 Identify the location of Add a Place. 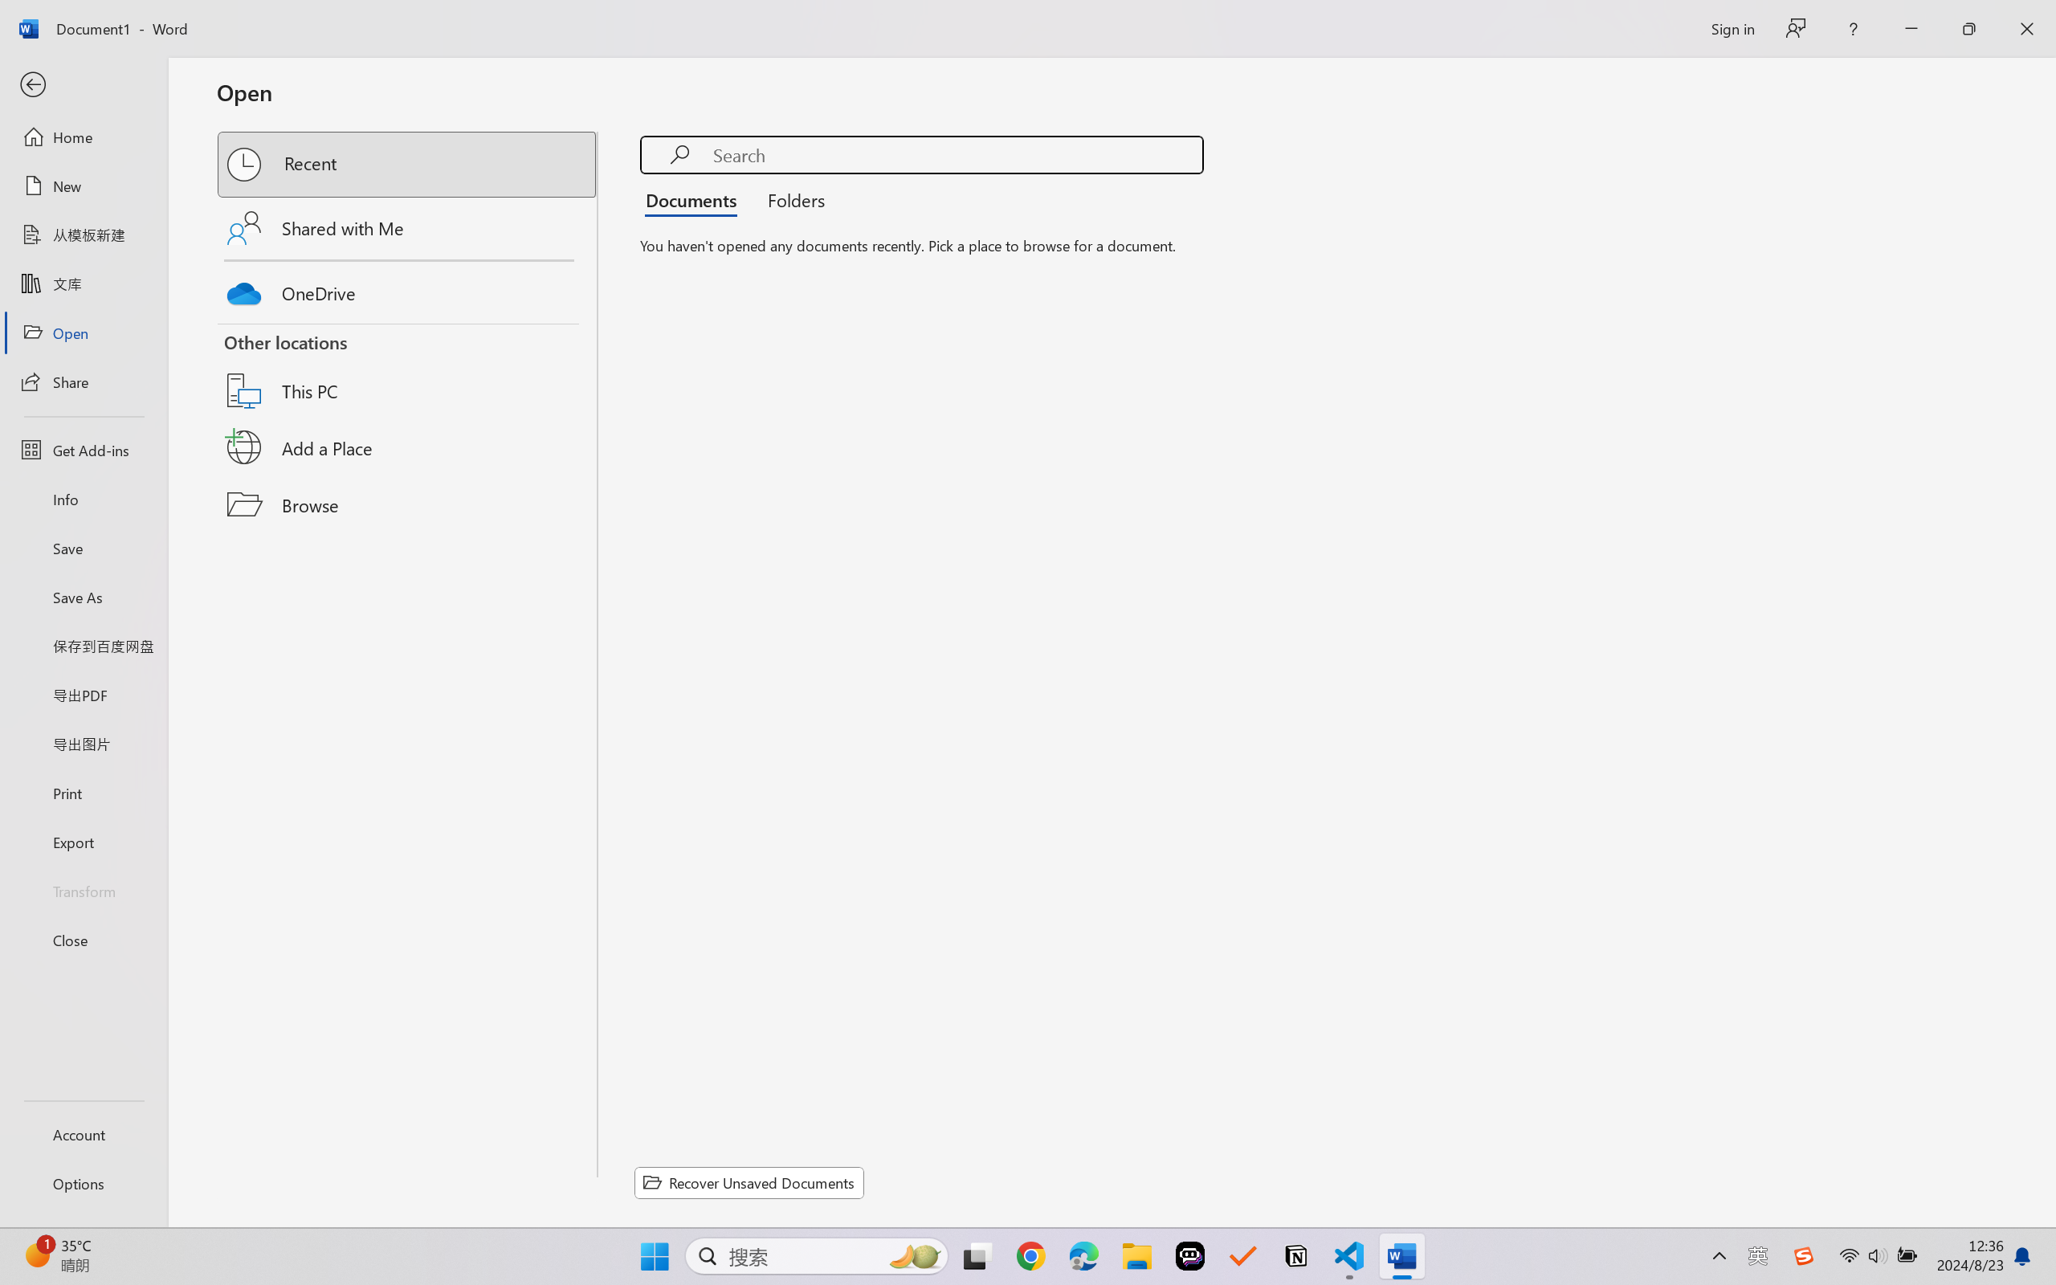
(408, 447).